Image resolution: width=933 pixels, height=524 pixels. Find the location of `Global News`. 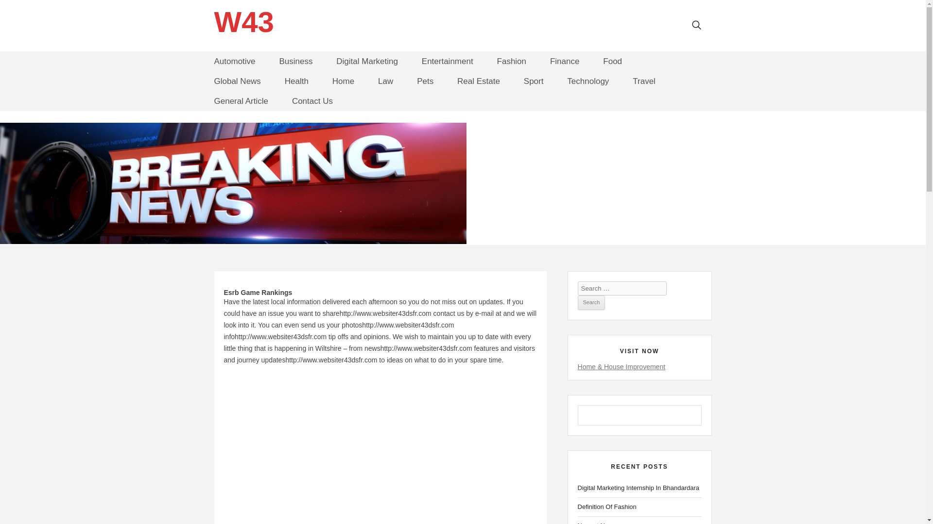

Global News is located at coordinates (237, 82).